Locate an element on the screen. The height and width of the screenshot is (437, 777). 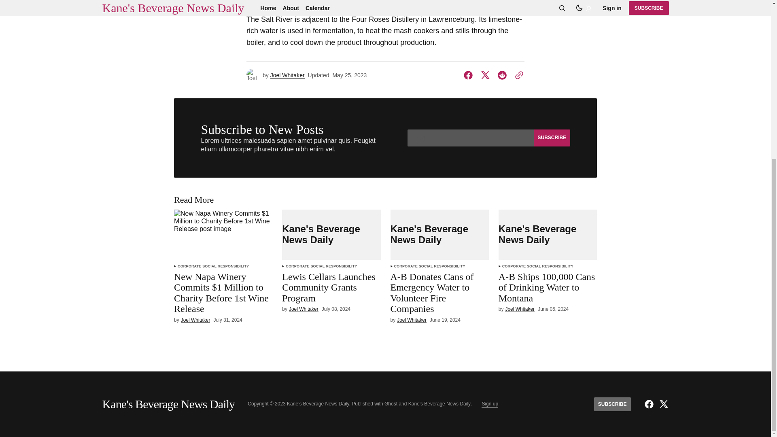
SUBSCRIBE is located at coordinates (551, 138).